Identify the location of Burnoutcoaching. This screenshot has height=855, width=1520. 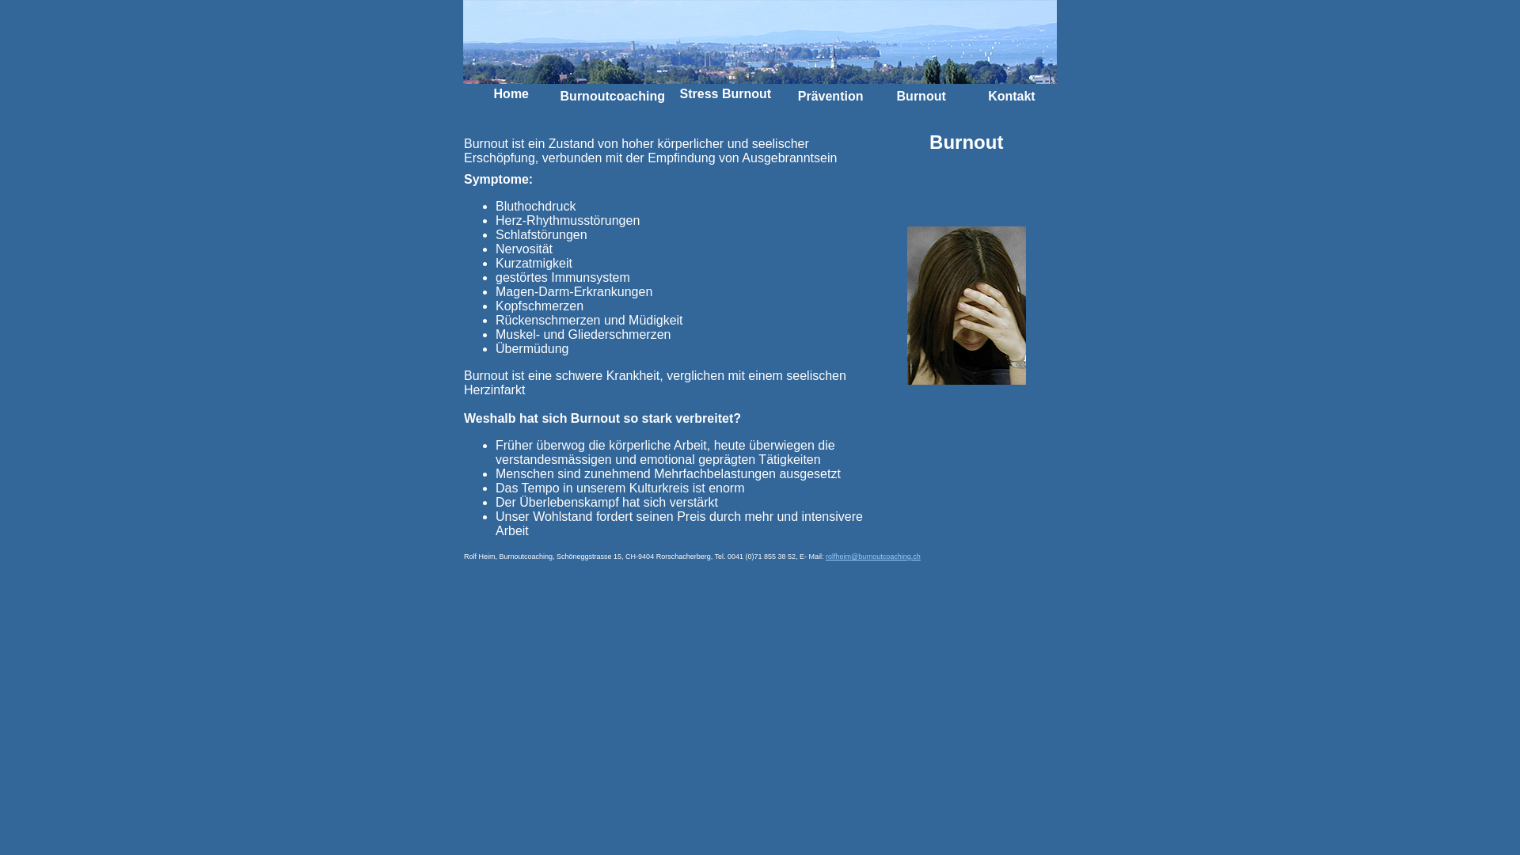
(613, 98).